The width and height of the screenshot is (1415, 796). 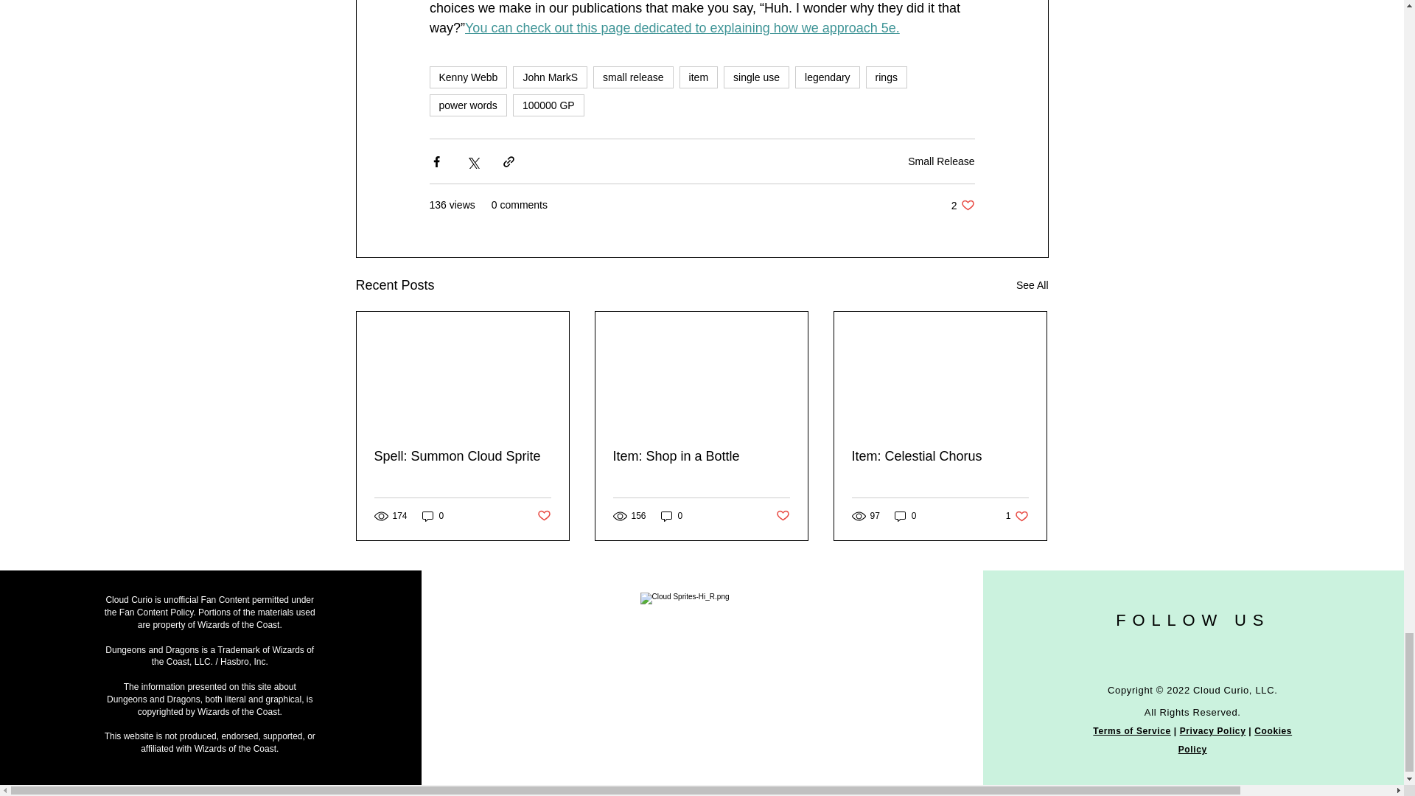 I want to click on John MarkS, so click(x=550, y=77).